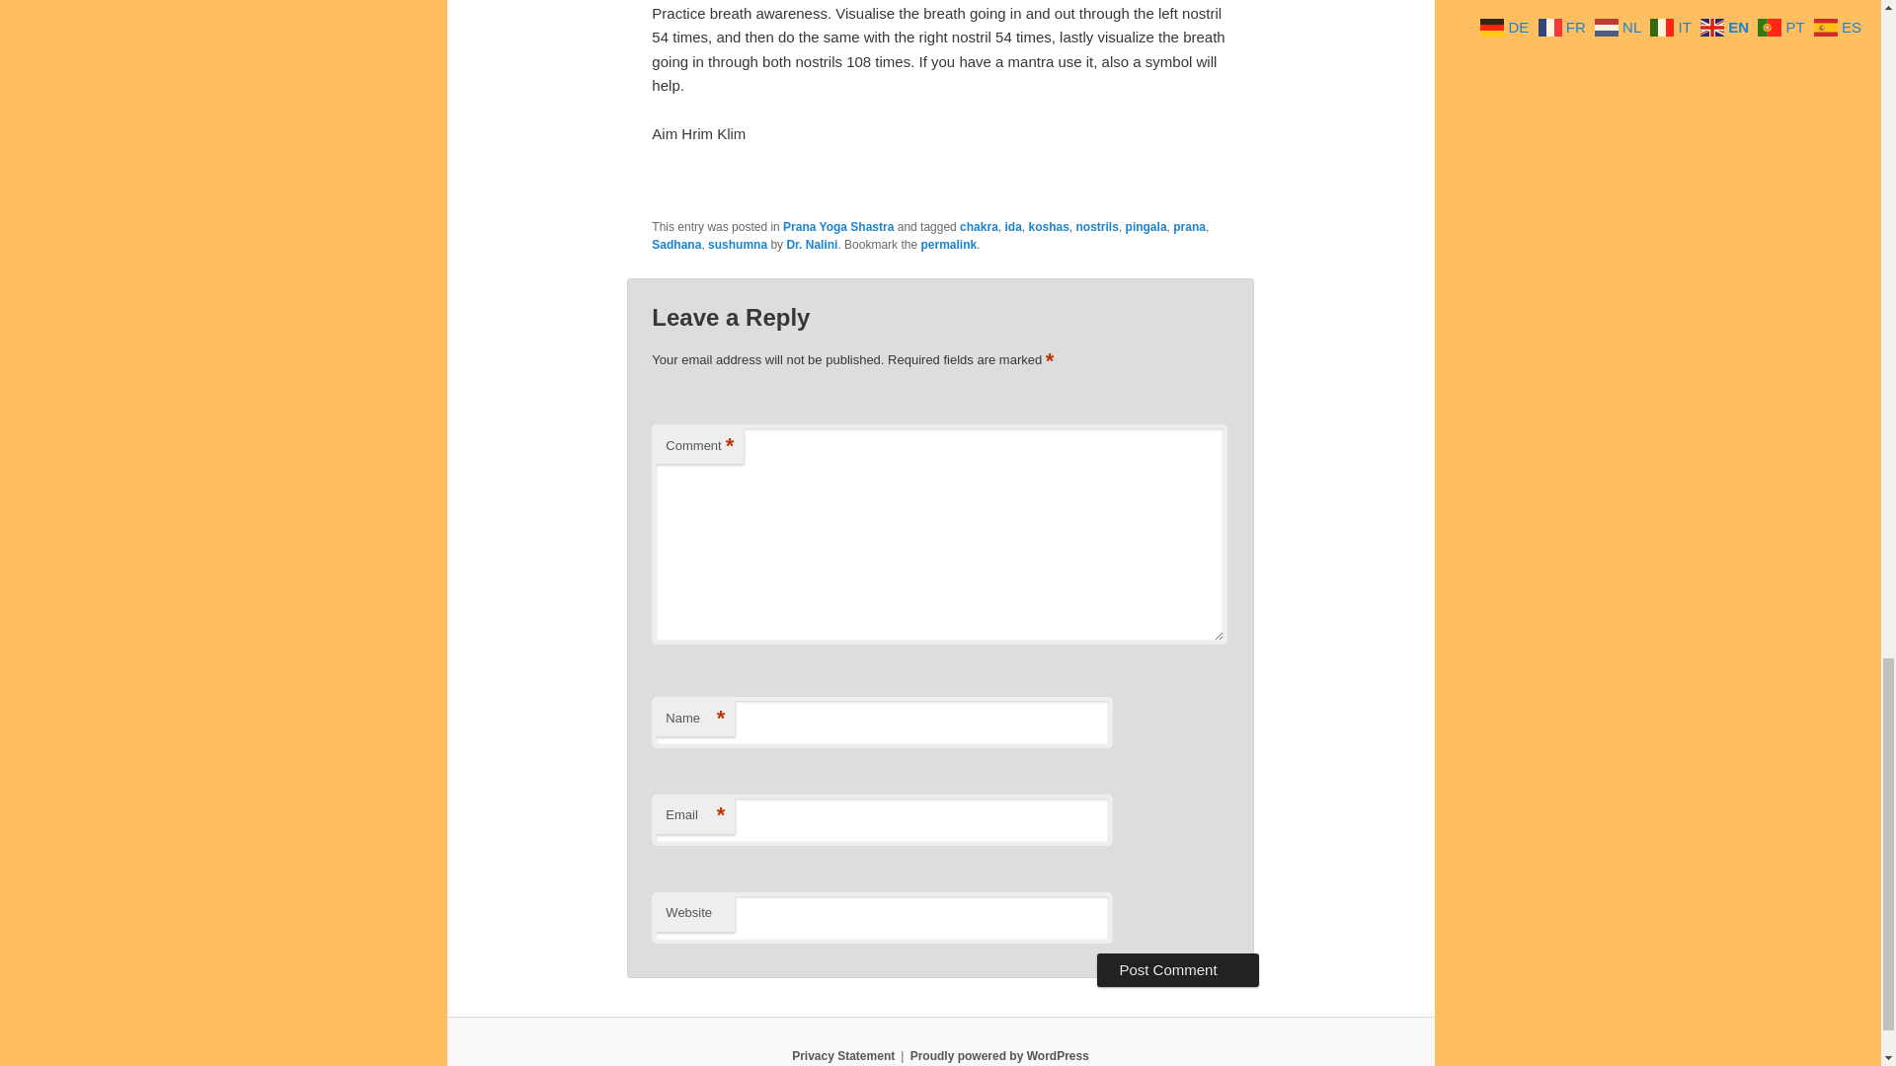 This screenshot has width=1896, height=1066. I want to click on Post Comment, so click(1177, 969).